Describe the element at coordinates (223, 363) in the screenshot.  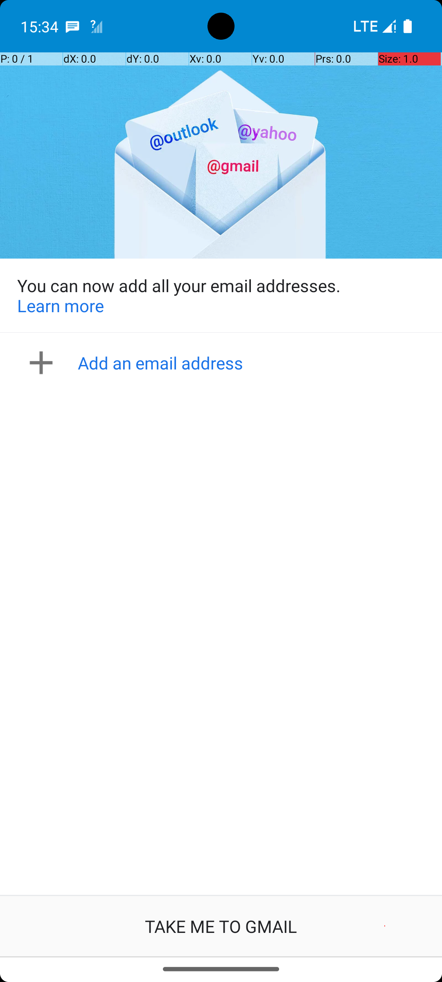
I see `Add an email address` at that location.